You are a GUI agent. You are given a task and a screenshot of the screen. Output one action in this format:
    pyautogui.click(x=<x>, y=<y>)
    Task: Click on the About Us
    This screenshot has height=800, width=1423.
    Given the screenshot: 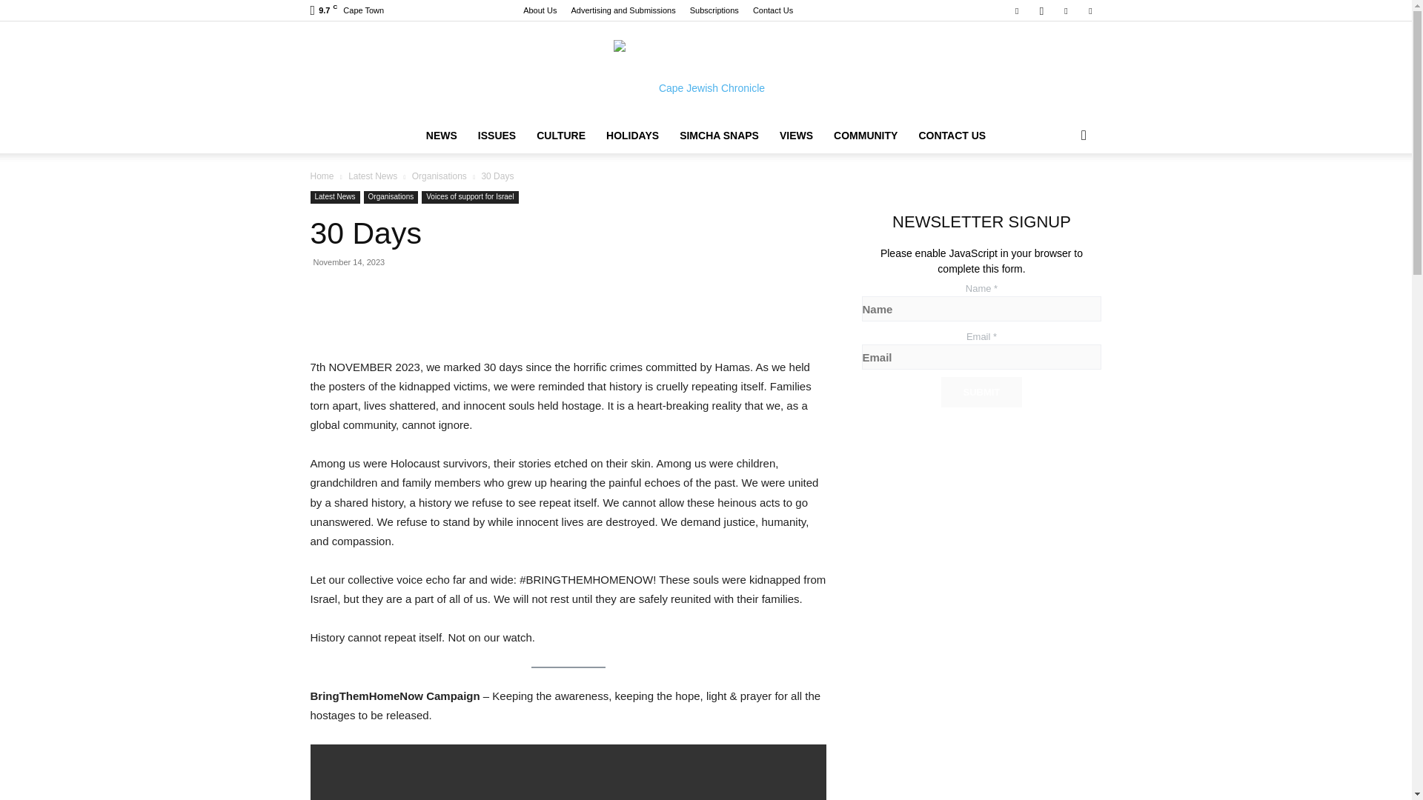 What is the action you would take?
    pyautogui.click(x=540, y=10)
    